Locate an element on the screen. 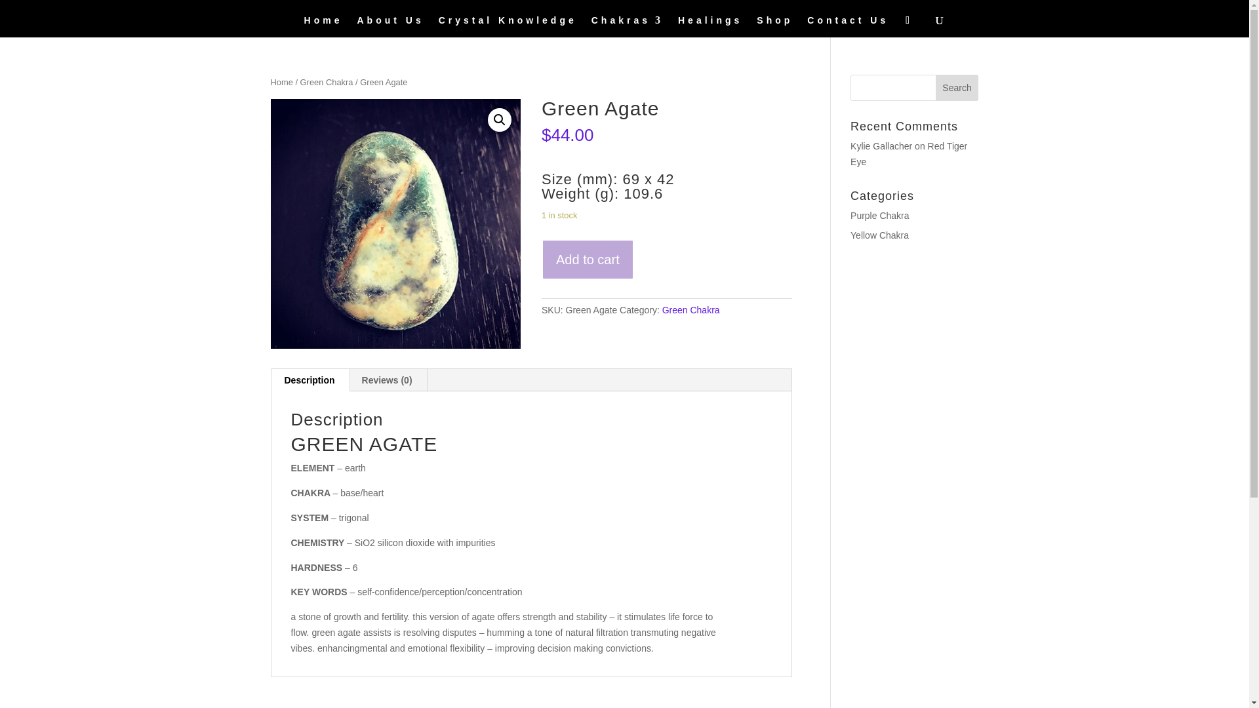 This screenshot has height=708, width=1259. Home is located at coordinates (323, 26).